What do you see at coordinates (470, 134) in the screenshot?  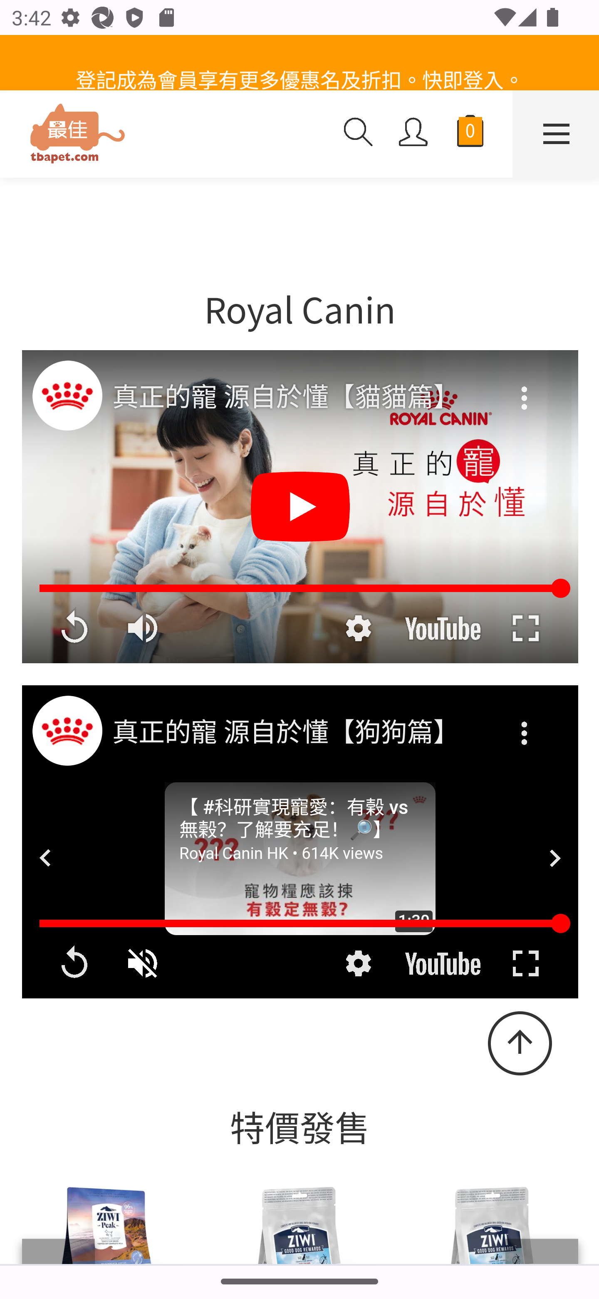 I see `0` at bounding box center [470, 134].